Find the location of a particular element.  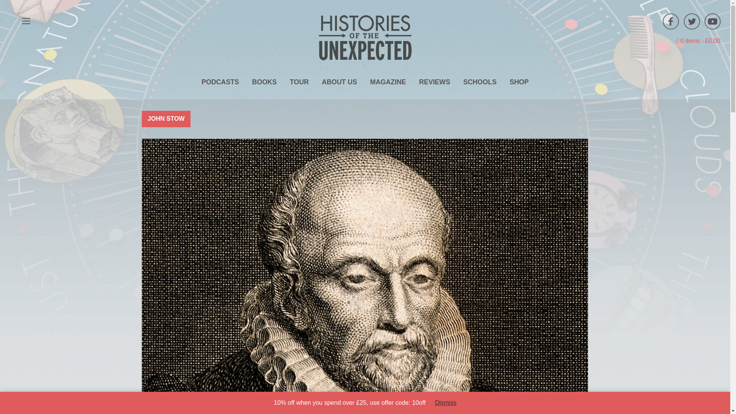

BOOKS is located at coordinates (264, 82).